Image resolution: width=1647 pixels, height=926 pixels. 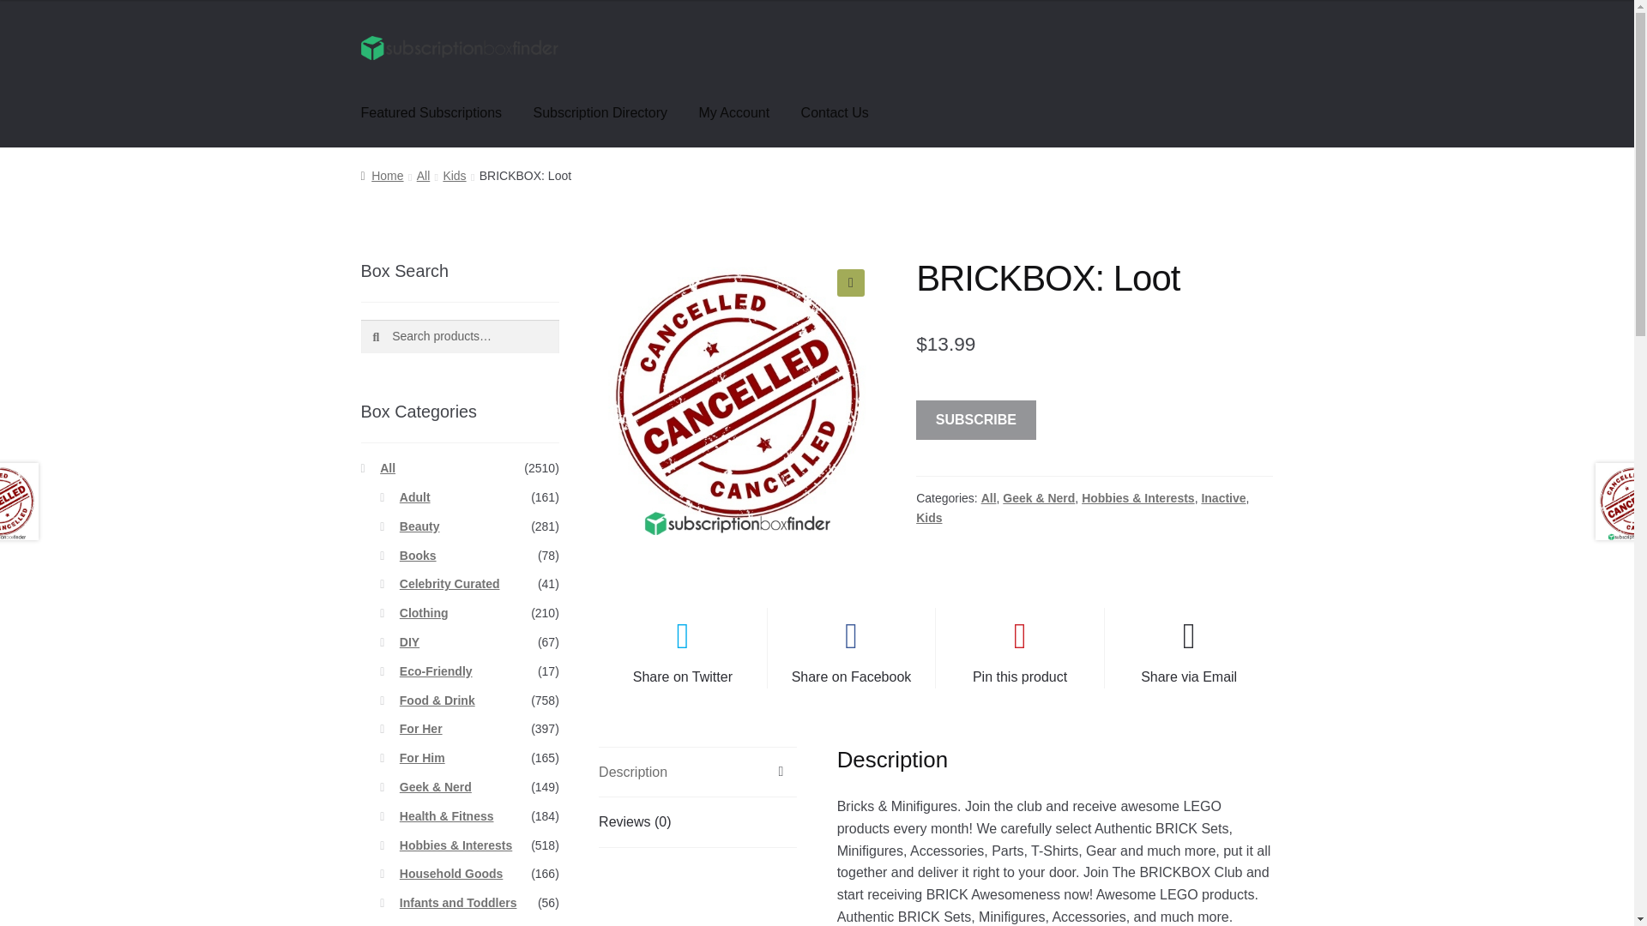 I want to click on Cancelled, so click(x=738, y=396).